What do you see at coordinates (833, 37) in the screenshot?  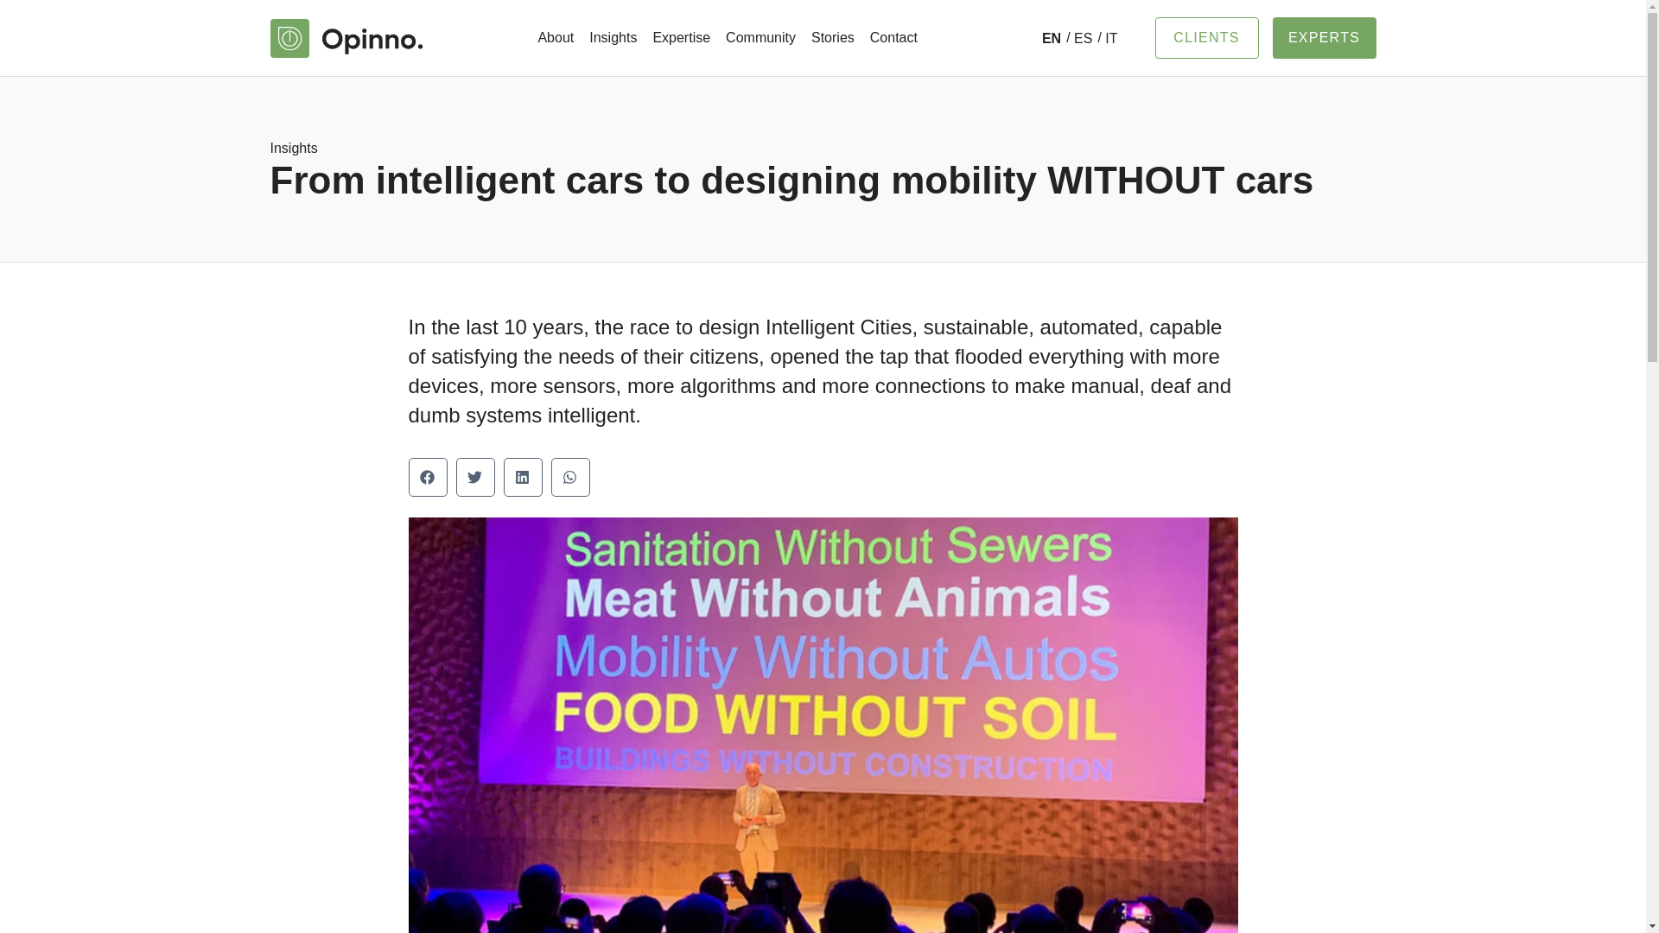 I see `Stories` at bounding box center [833, 37].